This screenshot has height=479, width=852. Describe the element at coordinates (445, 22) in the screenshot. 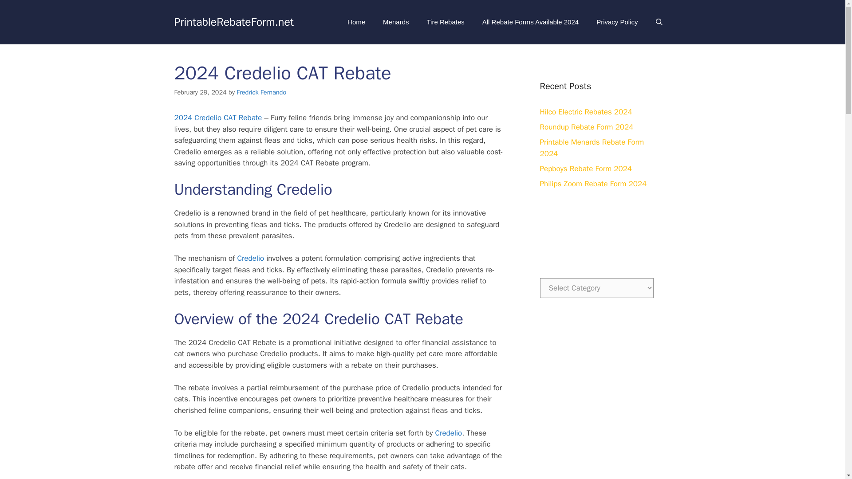

I see `Tire Rebates` at that location.